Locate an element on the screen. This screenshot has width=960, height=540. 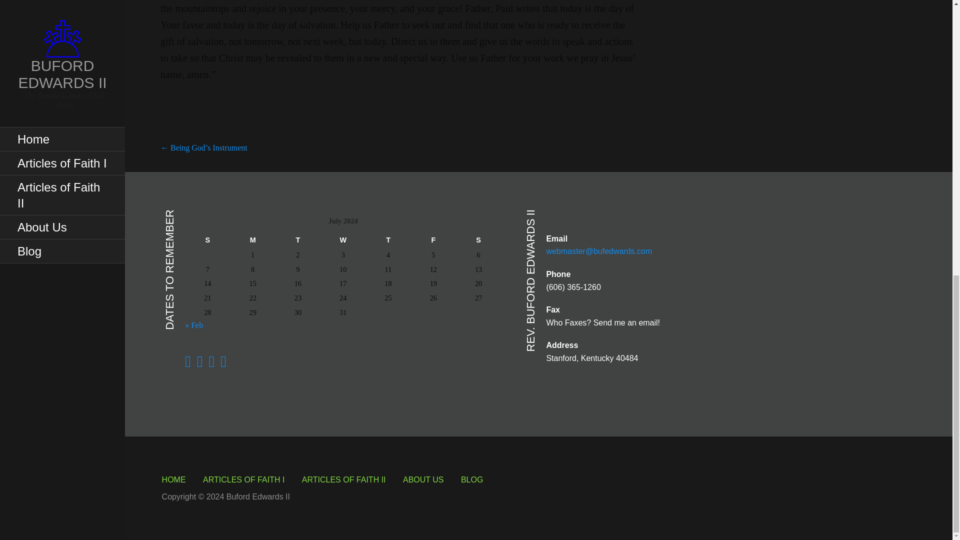
BLOG is located at coordinates (471, 479).